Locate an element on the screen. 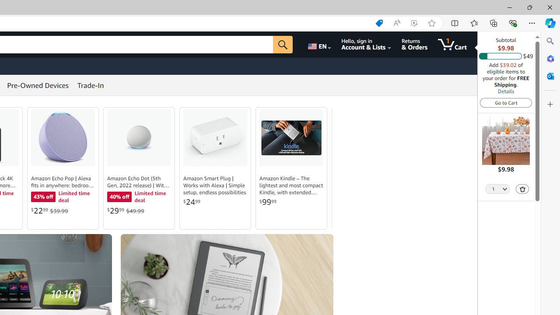 Image resolution: width=560 pixels, height=315 pixels. Details is located at coordinates (506, 91).